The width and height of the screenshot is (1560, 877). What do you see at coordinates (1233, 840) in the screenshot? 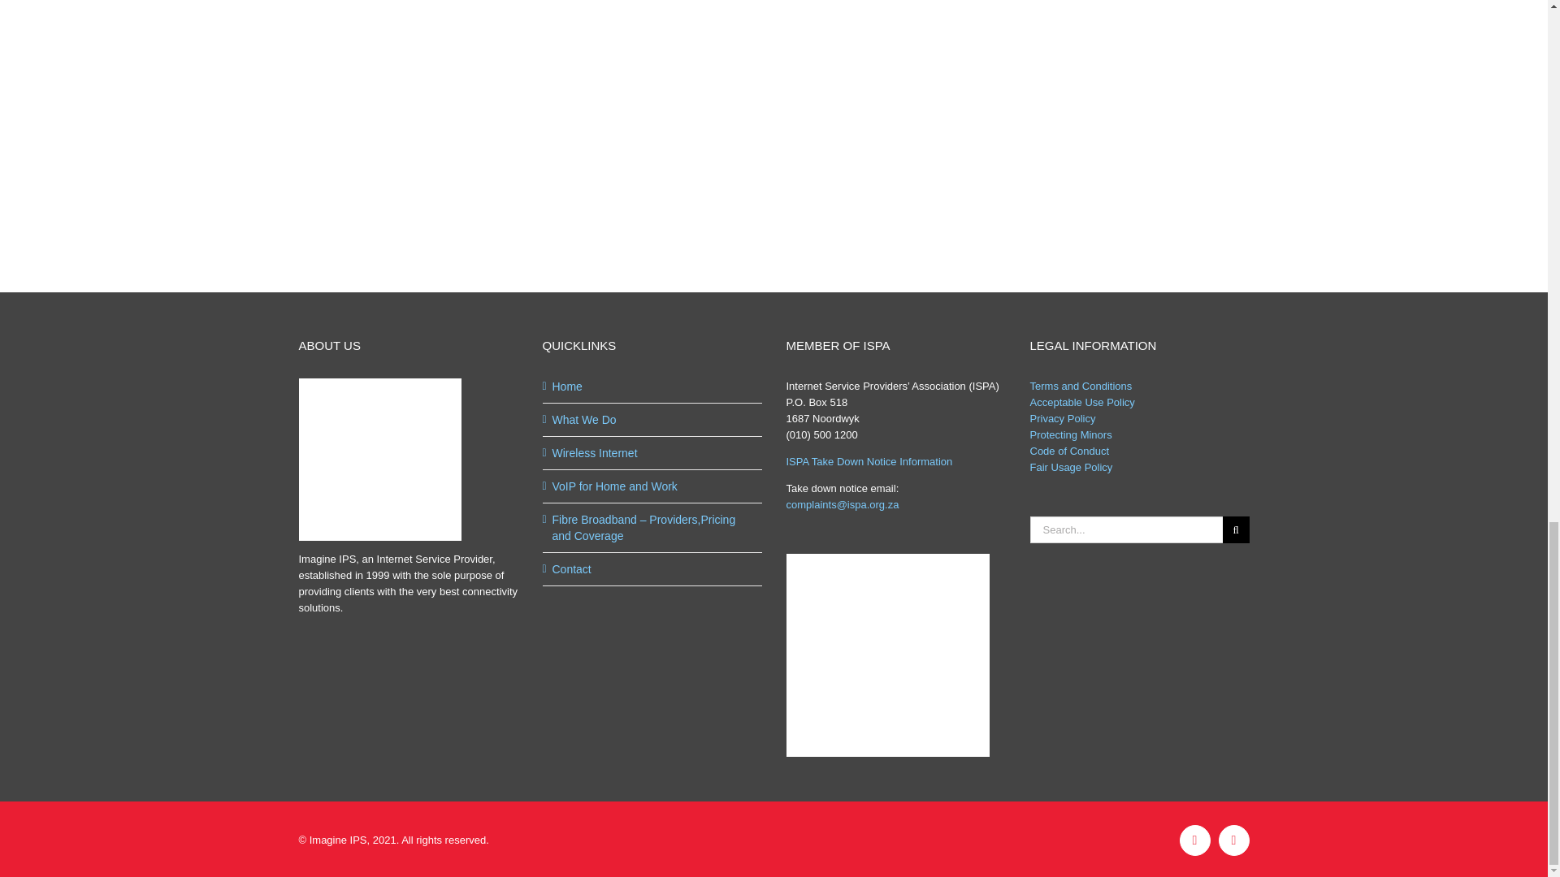
I see `Twitter` at bounding box center [1233, 840].